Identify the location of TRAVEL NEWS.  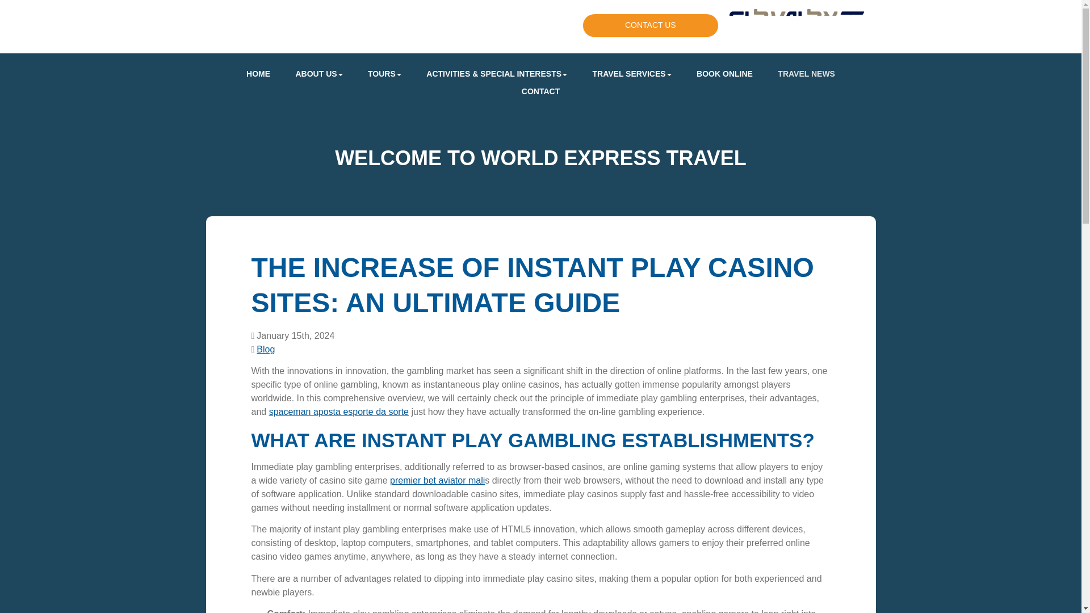
(806, 74).